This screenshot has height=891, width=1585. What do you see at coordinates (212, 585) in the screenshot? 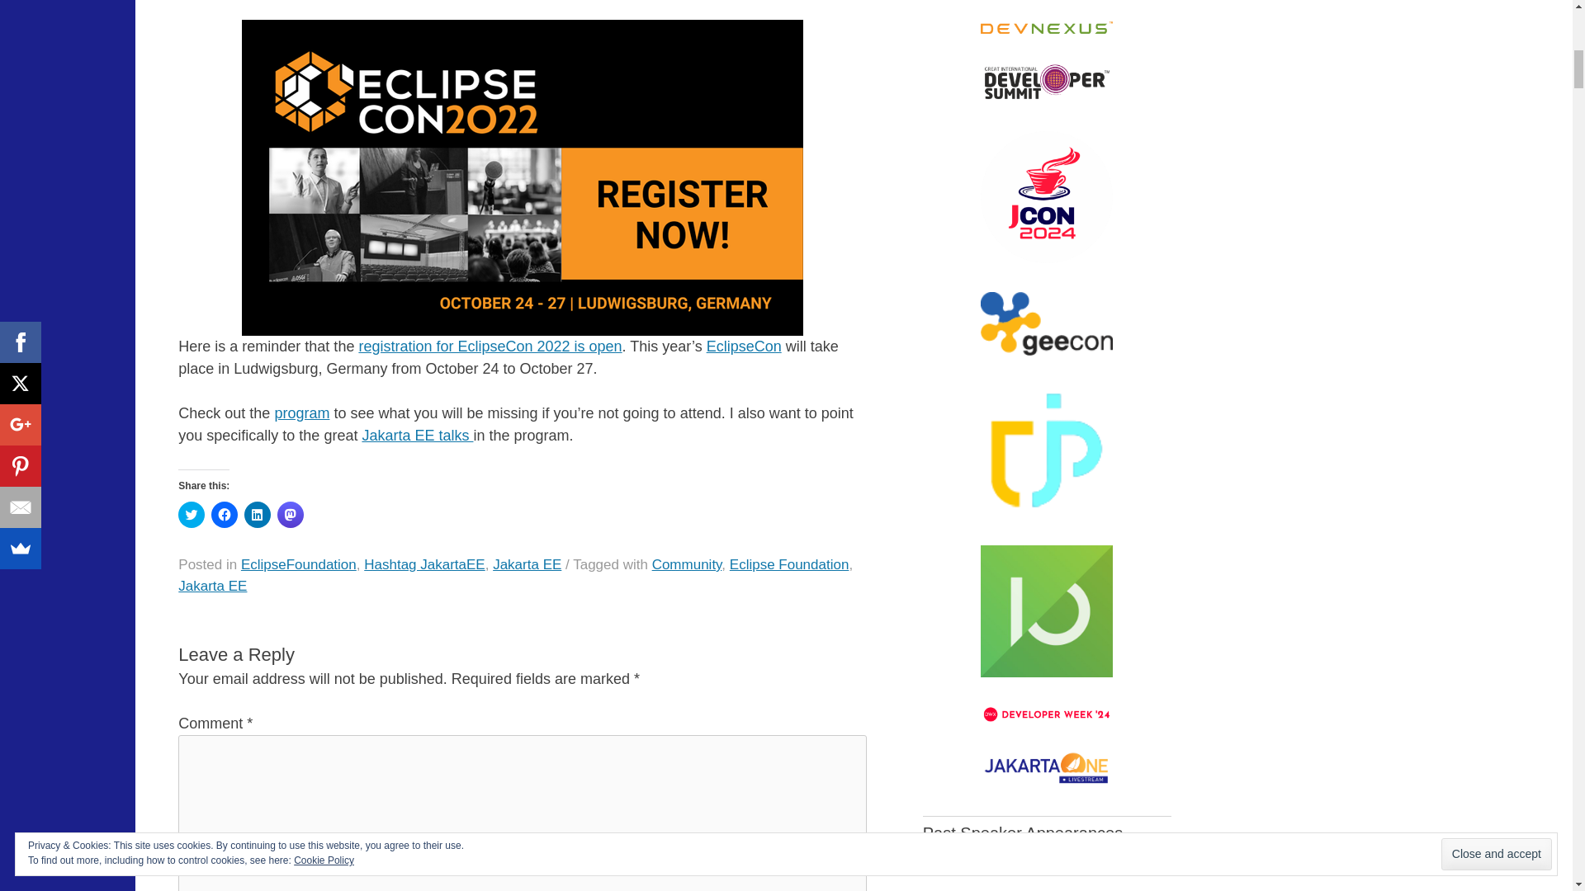
I see `Jakarta EE` at bounding box center [212, 585].